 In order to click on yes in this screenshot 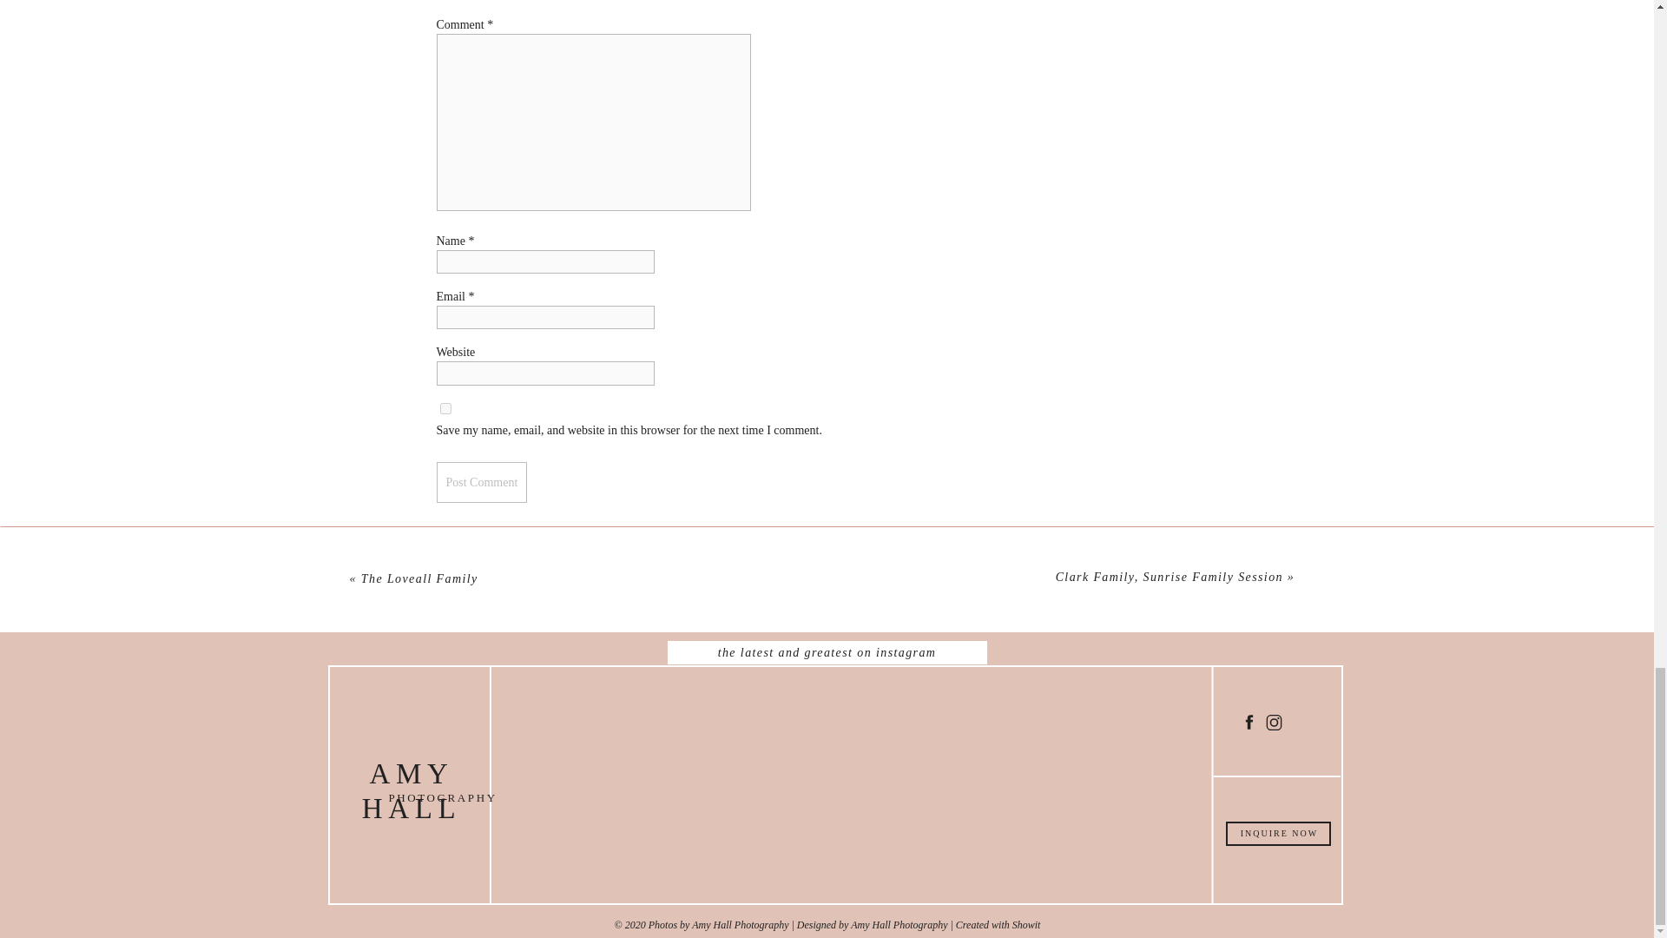, I will do `click(445, 408)`.